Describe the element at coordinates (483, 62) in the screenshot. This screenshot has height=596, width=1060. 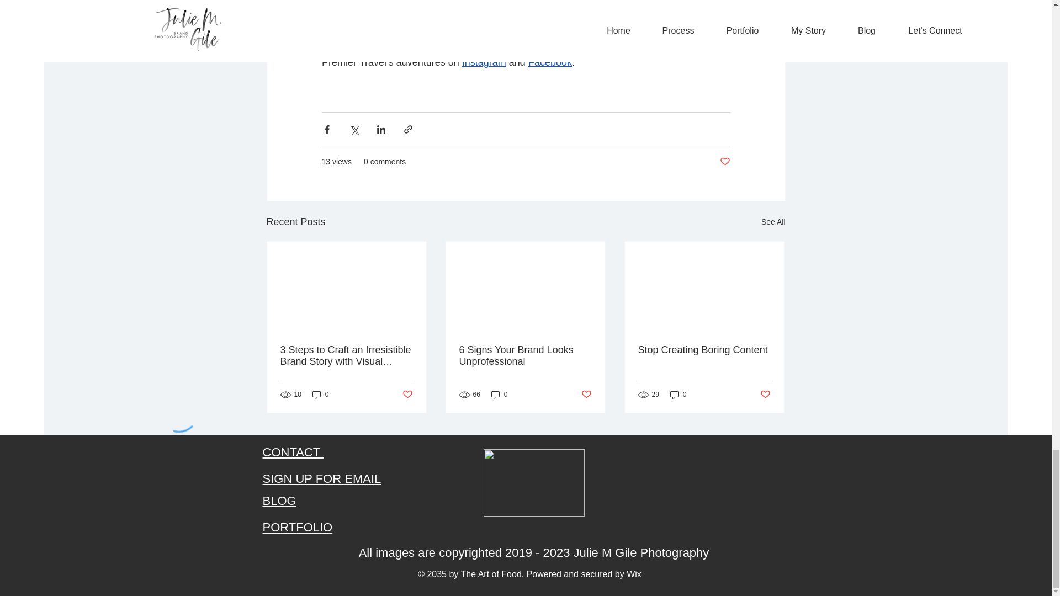
I see `Instagram` at that location.